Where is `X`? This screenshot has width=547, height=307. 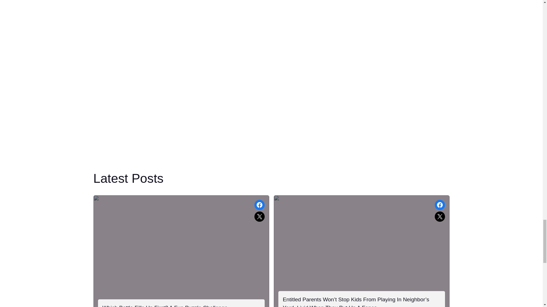 X is located at coordinates (259, 217).